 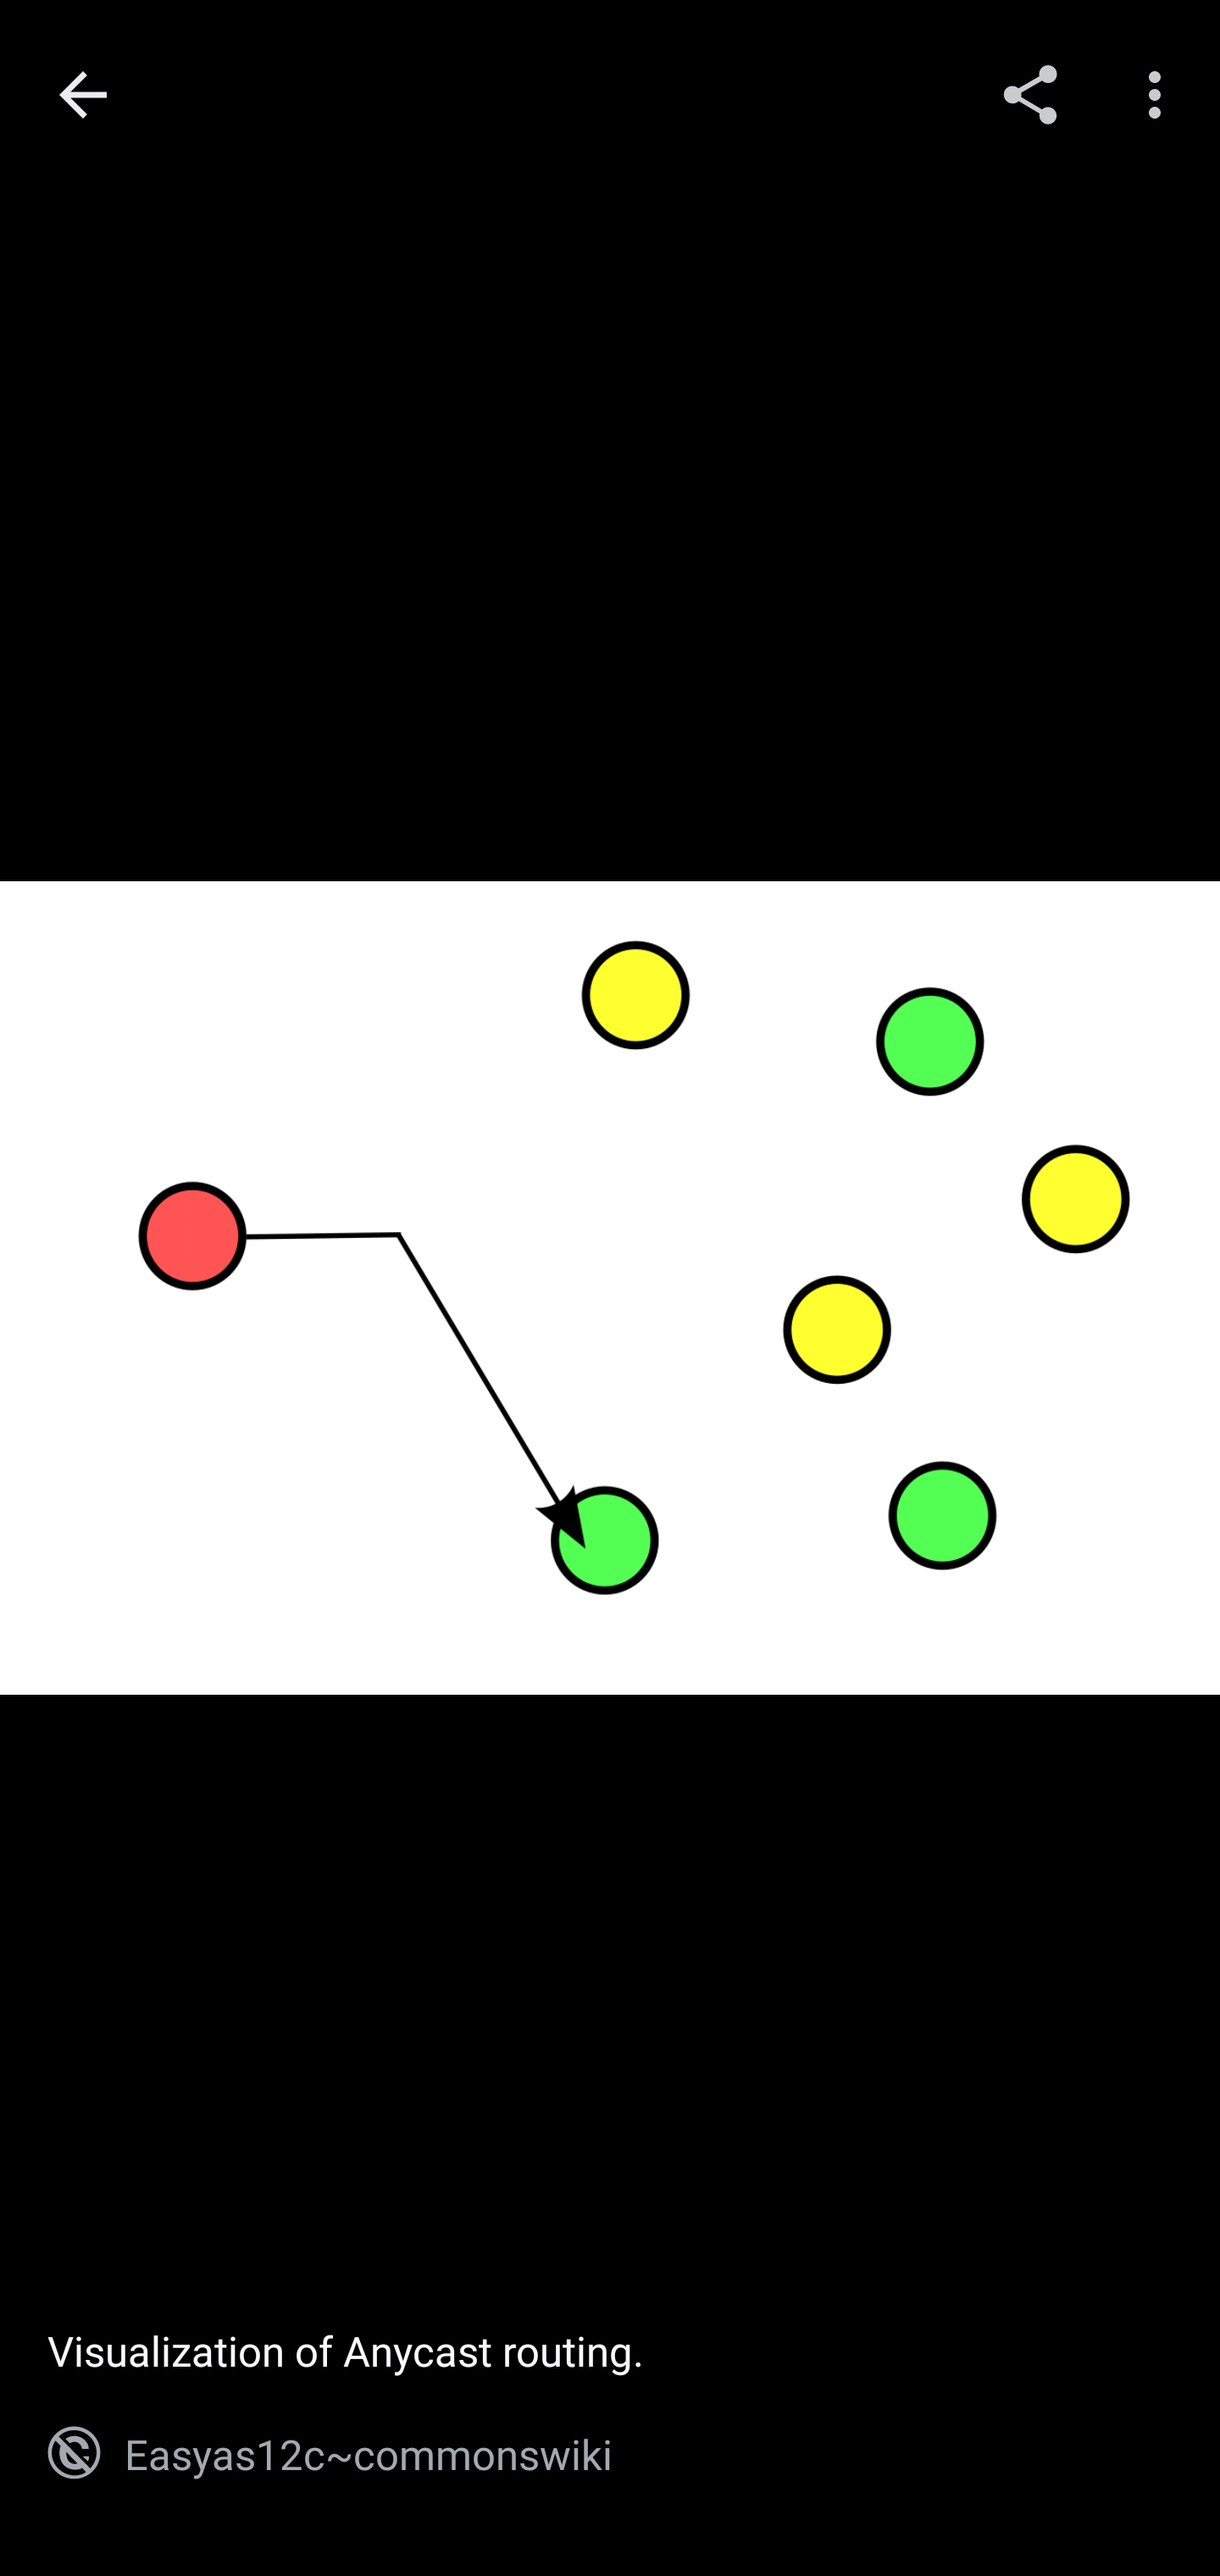 I want to click on Navigate up, so click(x=83, y=95).